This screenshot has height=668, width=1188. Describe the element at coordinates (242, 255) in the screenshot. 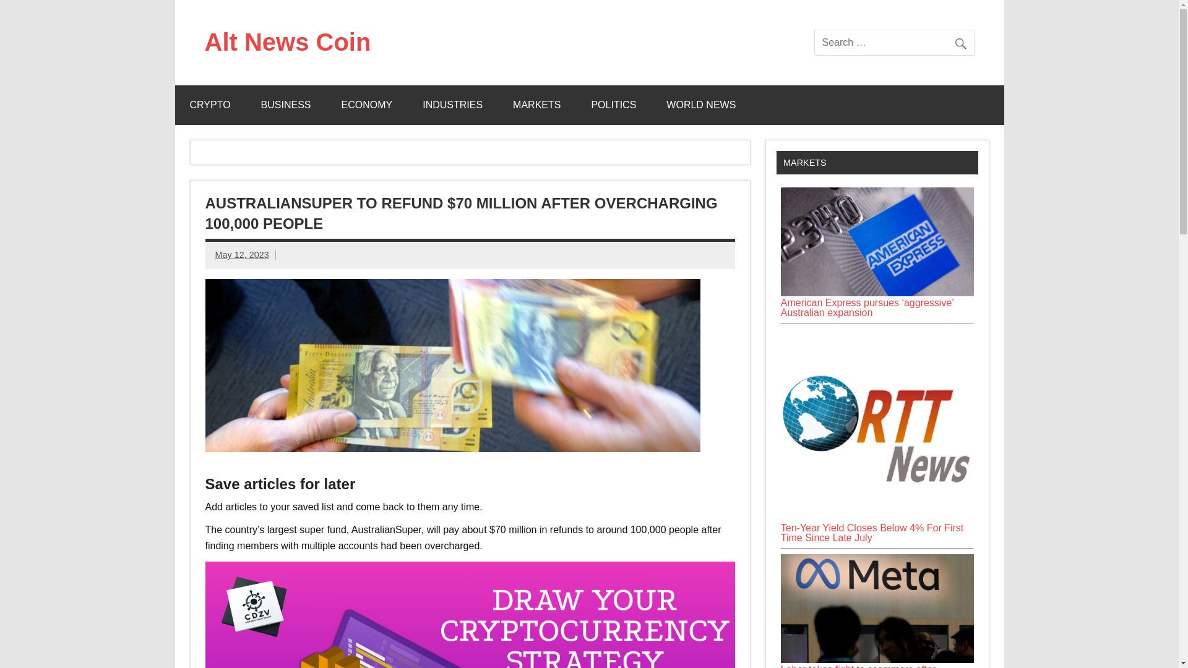

I see `5:30 am` at that location.